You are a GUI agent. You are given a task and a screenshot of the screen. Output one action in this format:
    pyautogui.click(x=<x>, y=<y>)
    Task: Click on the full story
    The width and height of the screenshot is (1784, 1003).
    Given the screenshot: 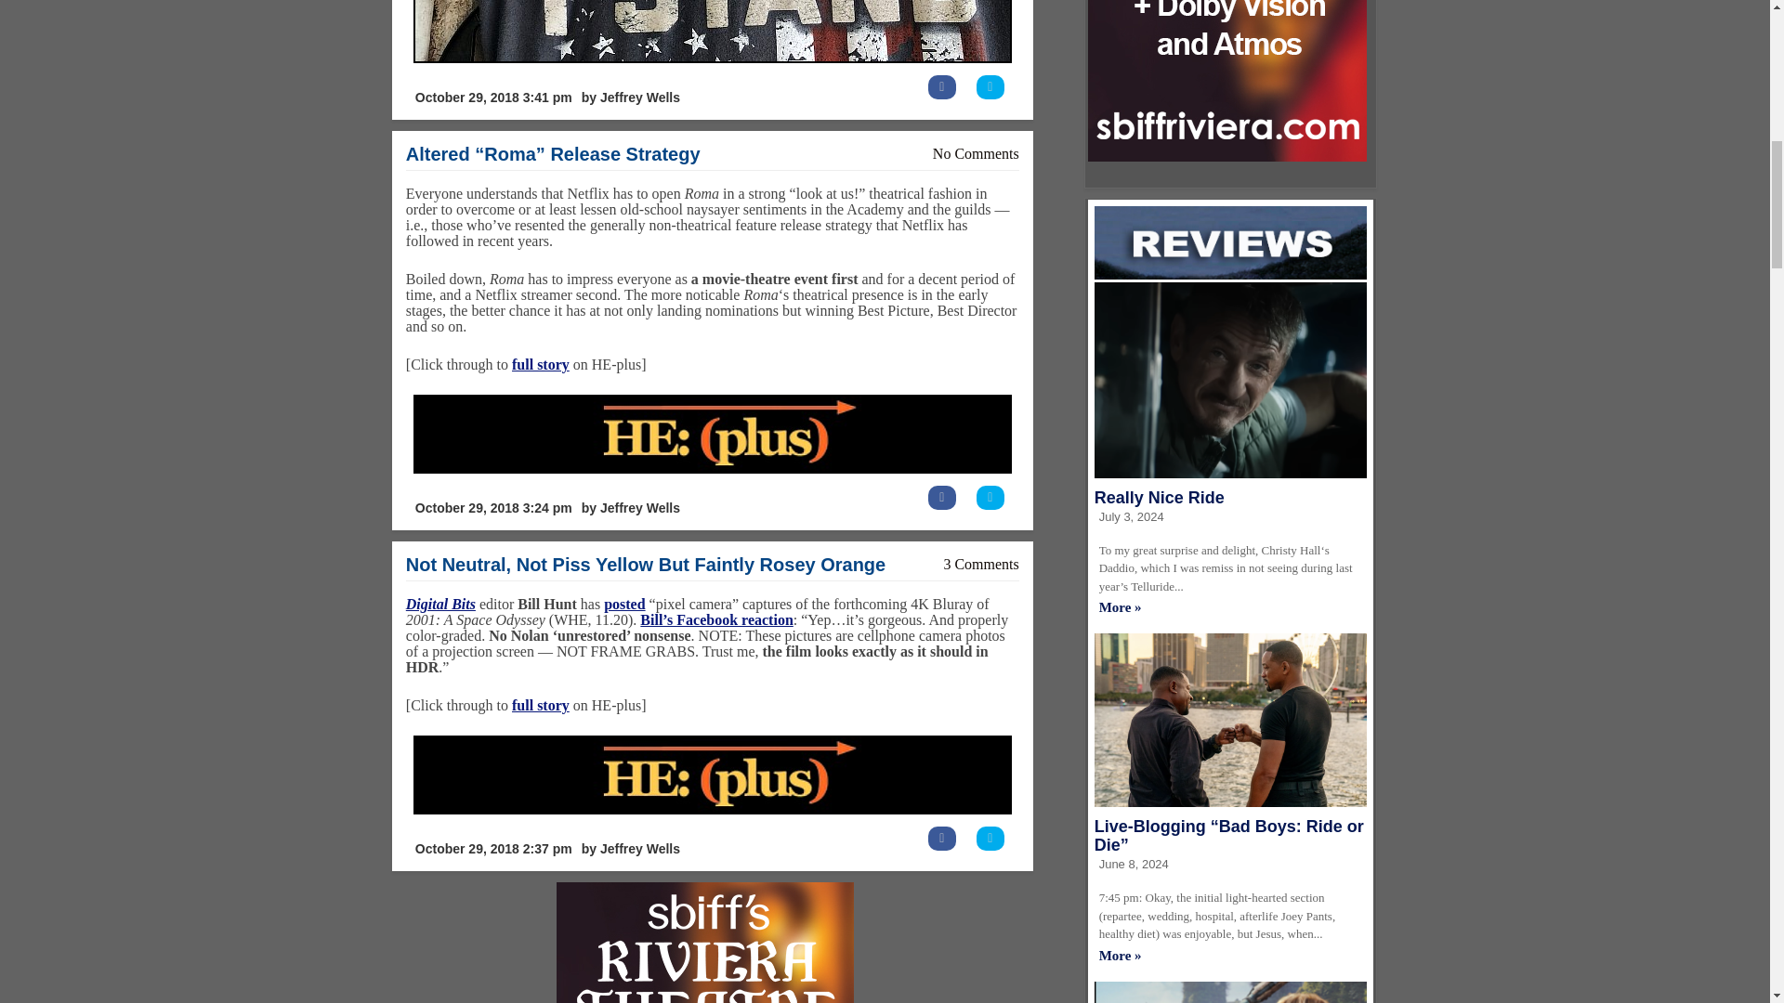 What is the action you would take?
    pyautogui.click(x=541, y=704)
    